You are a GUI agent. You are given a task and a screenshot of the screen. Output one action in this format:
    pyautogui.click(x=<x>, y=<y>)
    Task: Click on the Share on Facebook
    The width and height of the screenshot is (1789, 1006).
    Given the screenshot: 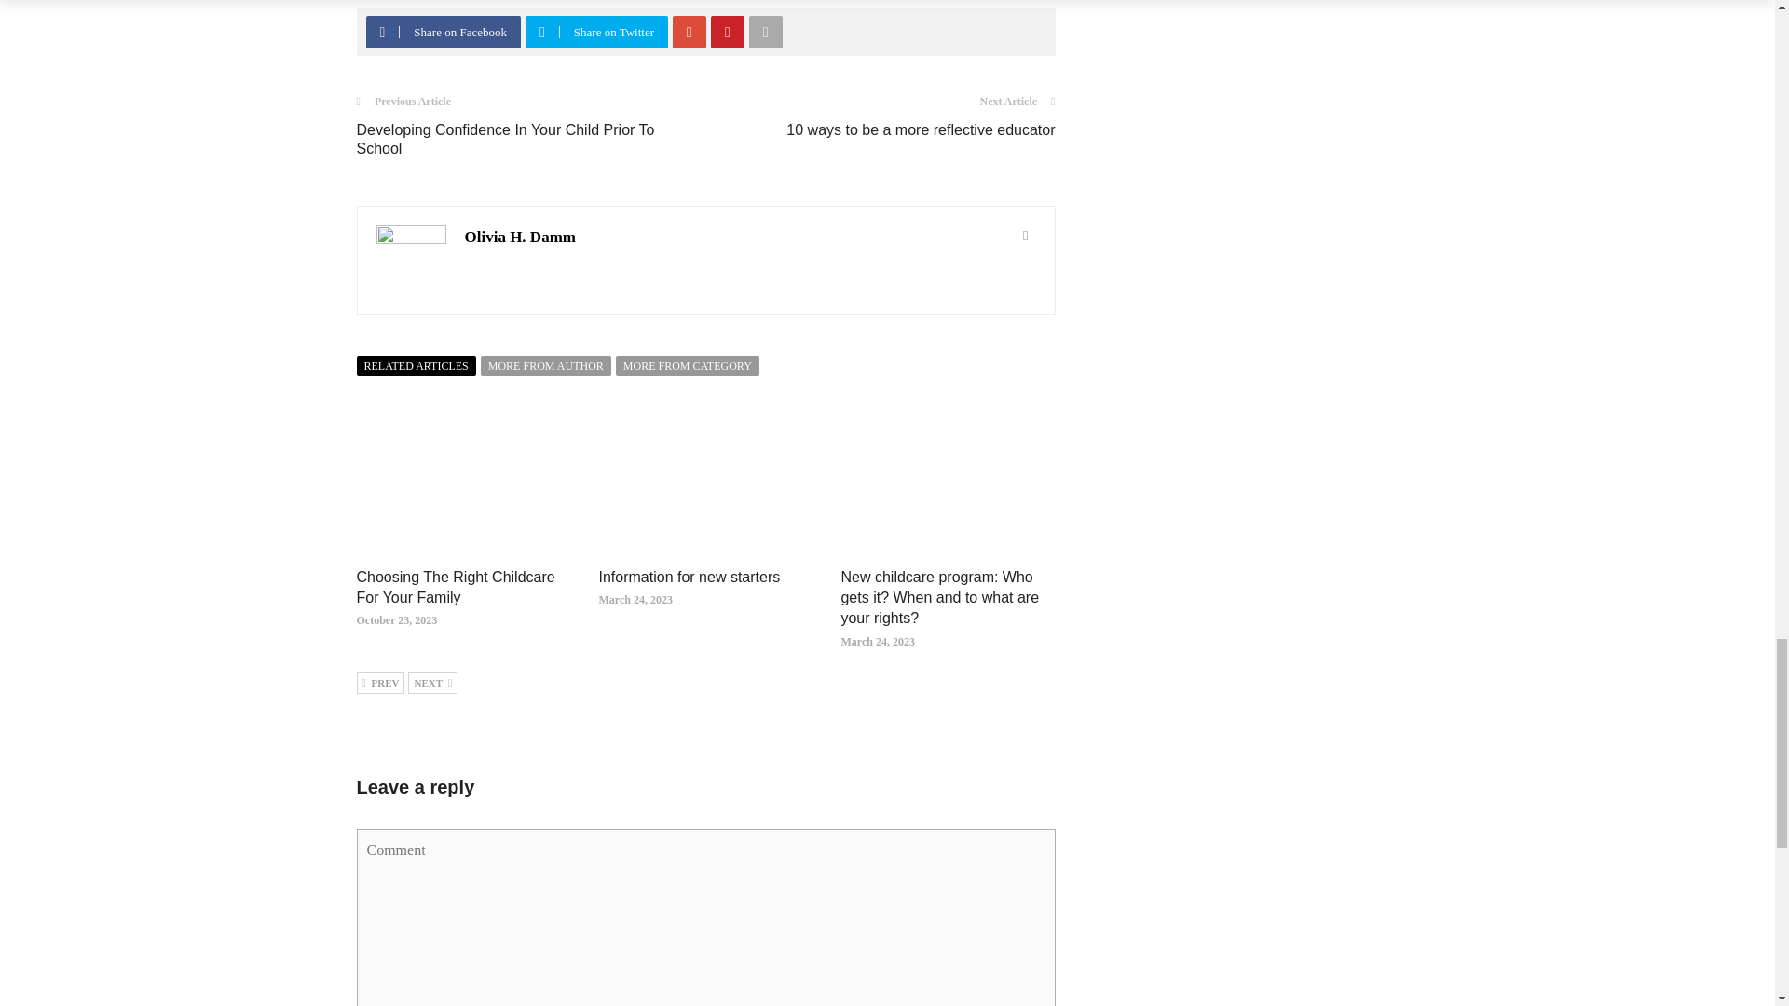 What is the action you would take?
    pyautogui.click(x=444, y=32)
    